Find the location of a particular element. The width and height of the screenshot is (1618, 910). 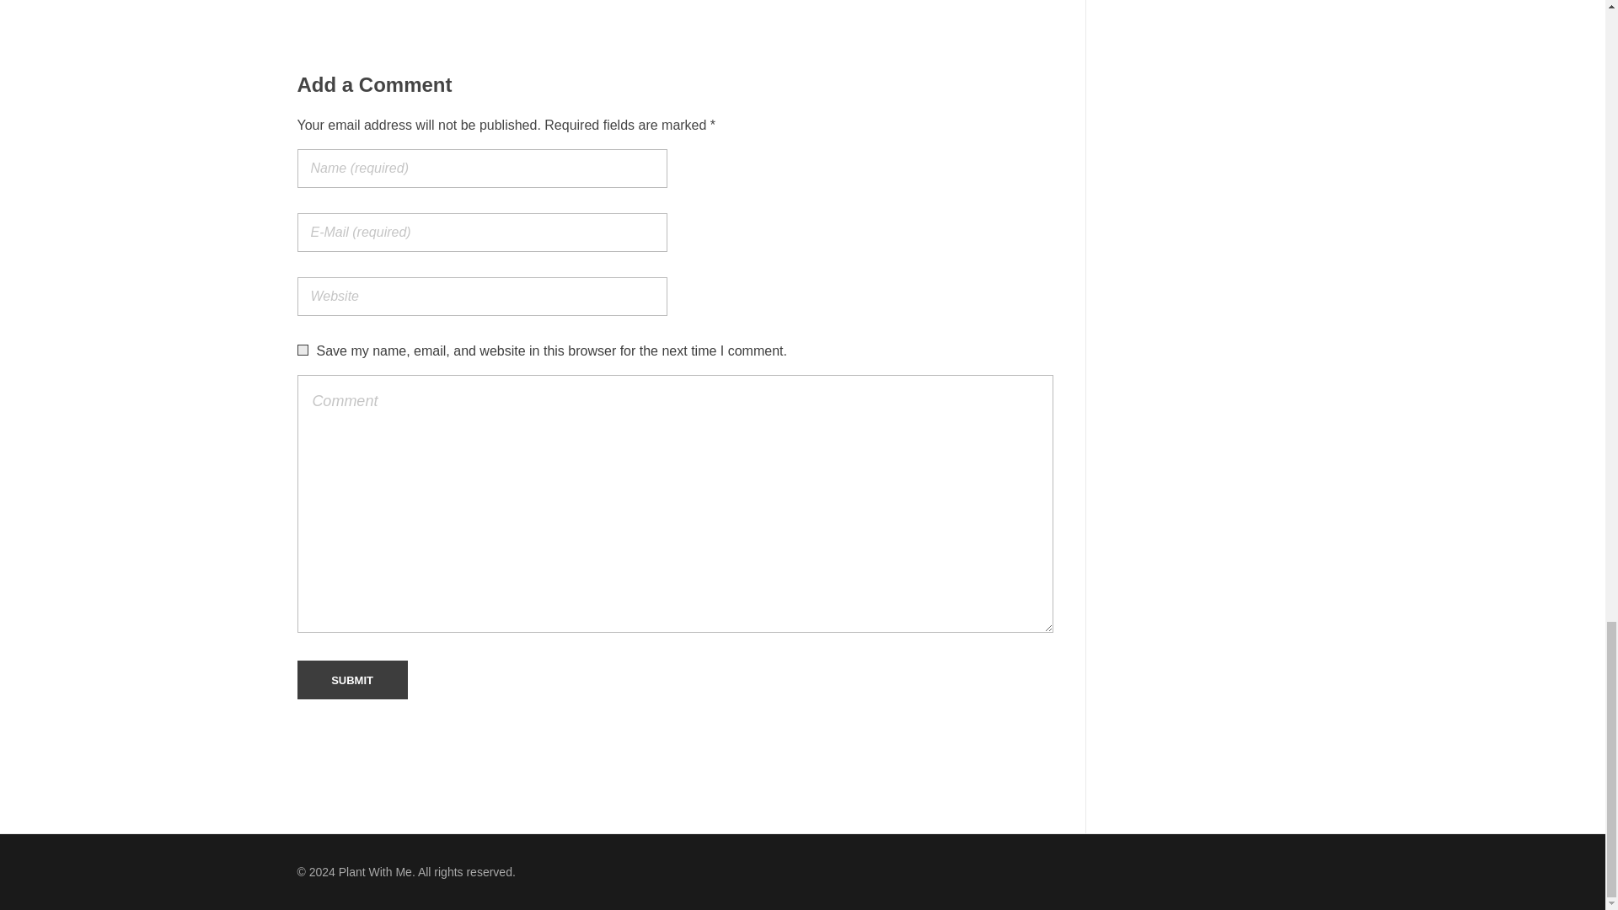

yes is located at coordinates (302, 351).